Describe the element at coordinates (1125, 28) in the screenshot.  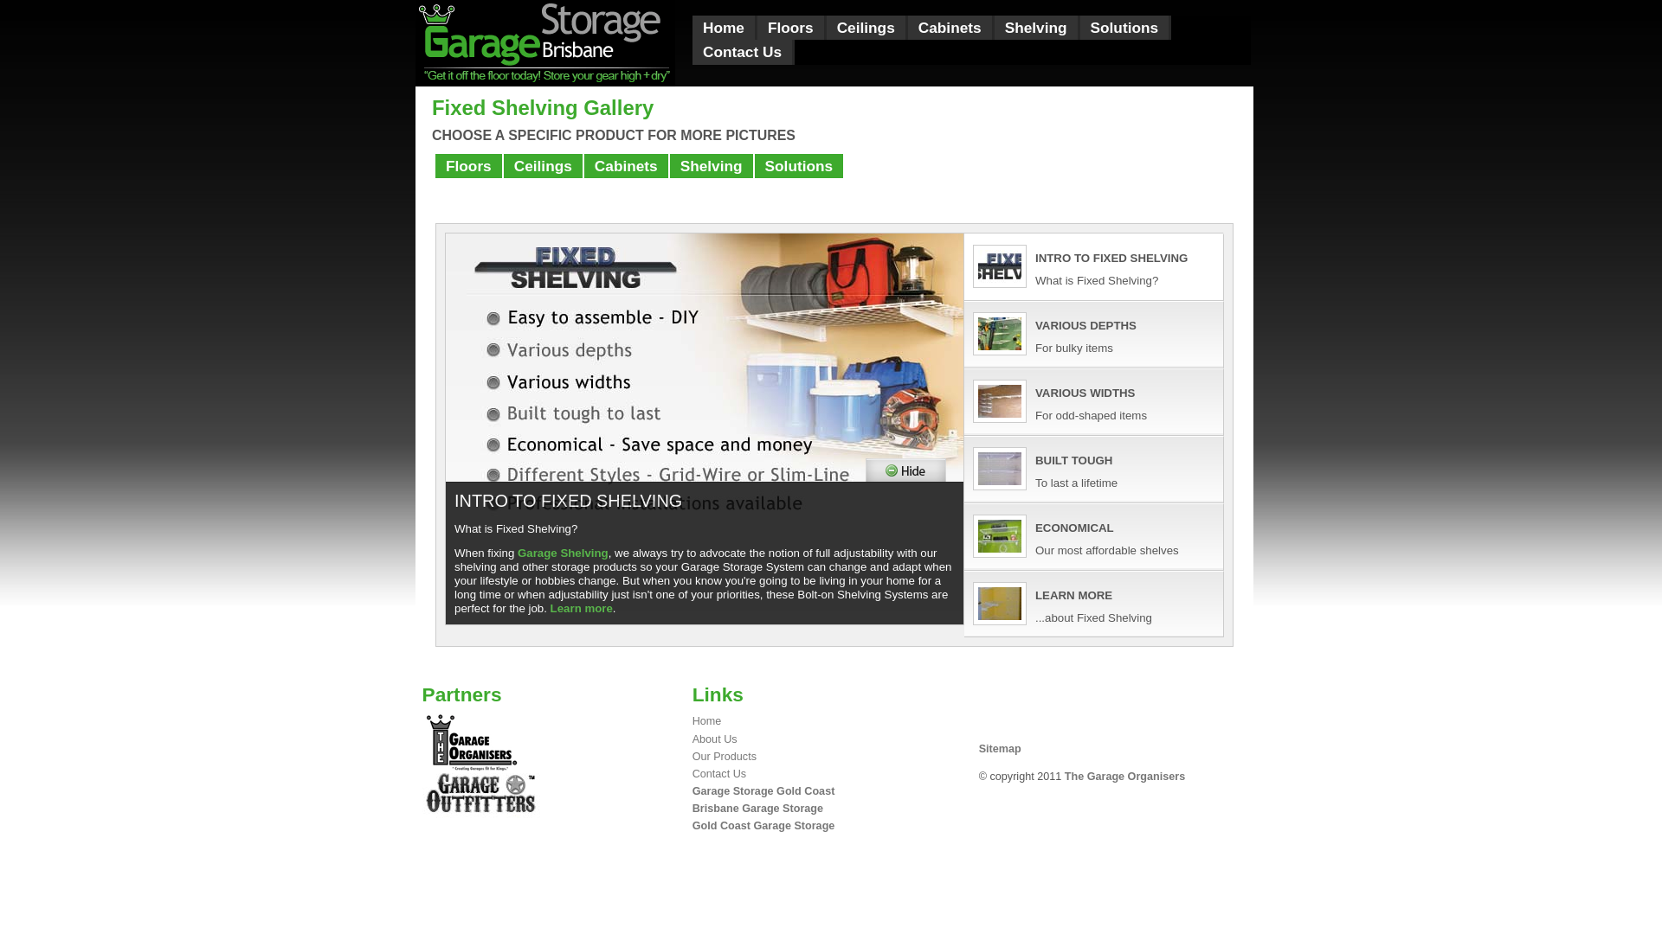
I see `Solutions` at that location.